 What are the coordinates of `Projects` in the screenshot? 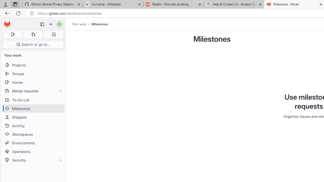 It's located at (33, 65).